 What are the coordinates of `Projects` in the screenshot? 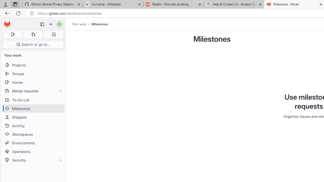 It's located at (33, 65).